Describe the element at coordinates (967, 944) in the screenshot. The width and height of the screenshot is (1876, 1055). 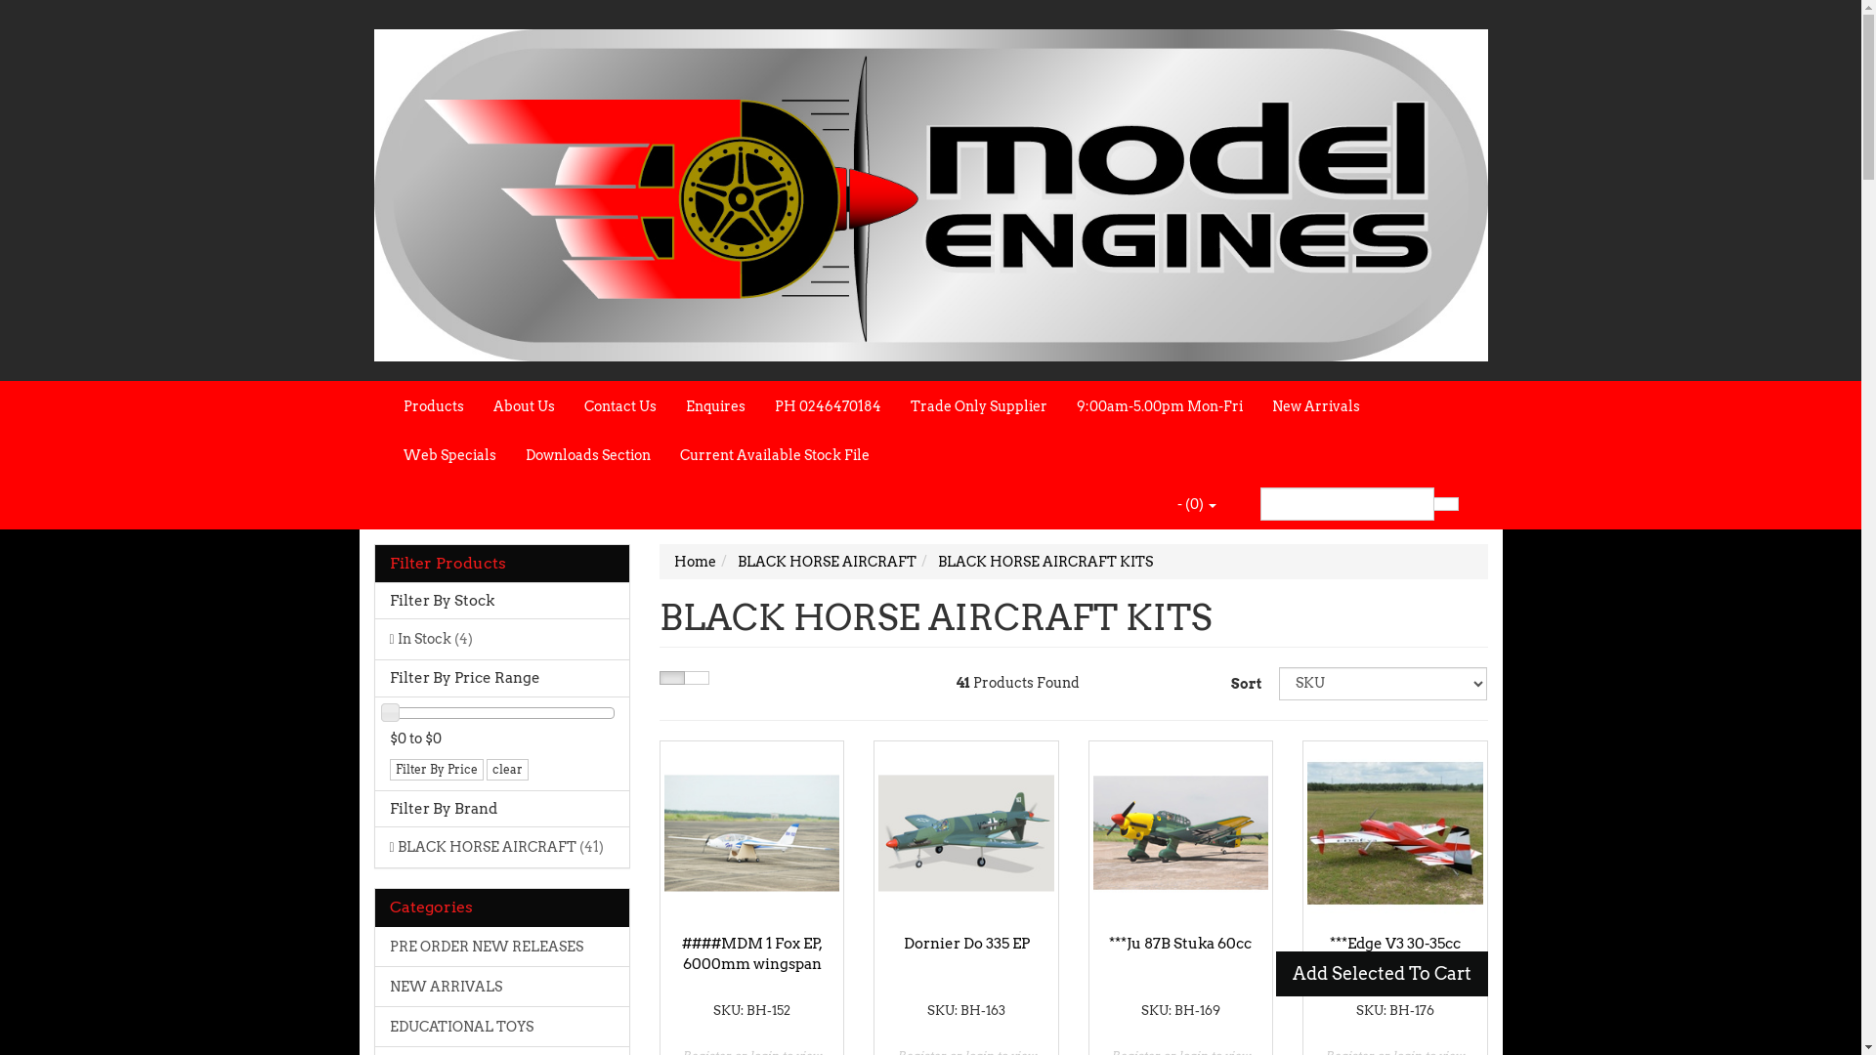
I see `Dornier Do 335 EP` at that location.